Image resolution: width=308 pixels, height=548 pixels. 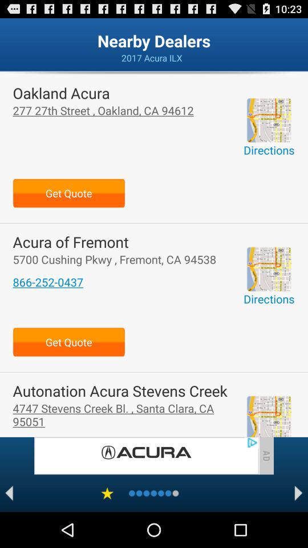 What do you see at coordinates (269, 416) in the screenshot?
I see `view the location` at bounding box center [269, 416].